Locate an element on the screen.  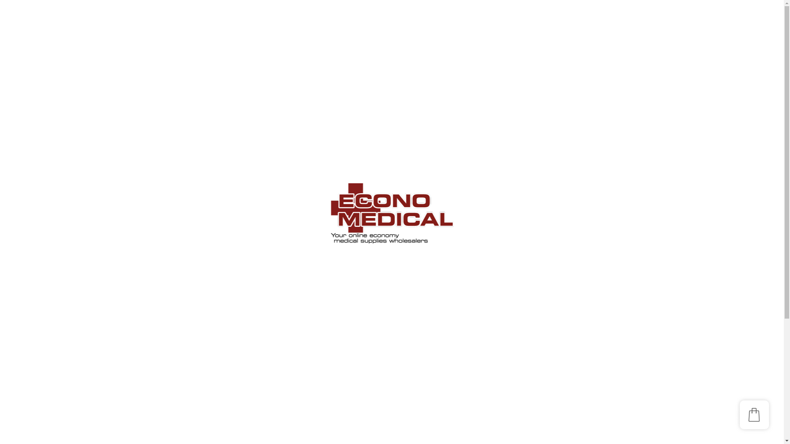
Cryo; Cryosurgery; Histofreezer; Histo is located at coordinates (596, 419).